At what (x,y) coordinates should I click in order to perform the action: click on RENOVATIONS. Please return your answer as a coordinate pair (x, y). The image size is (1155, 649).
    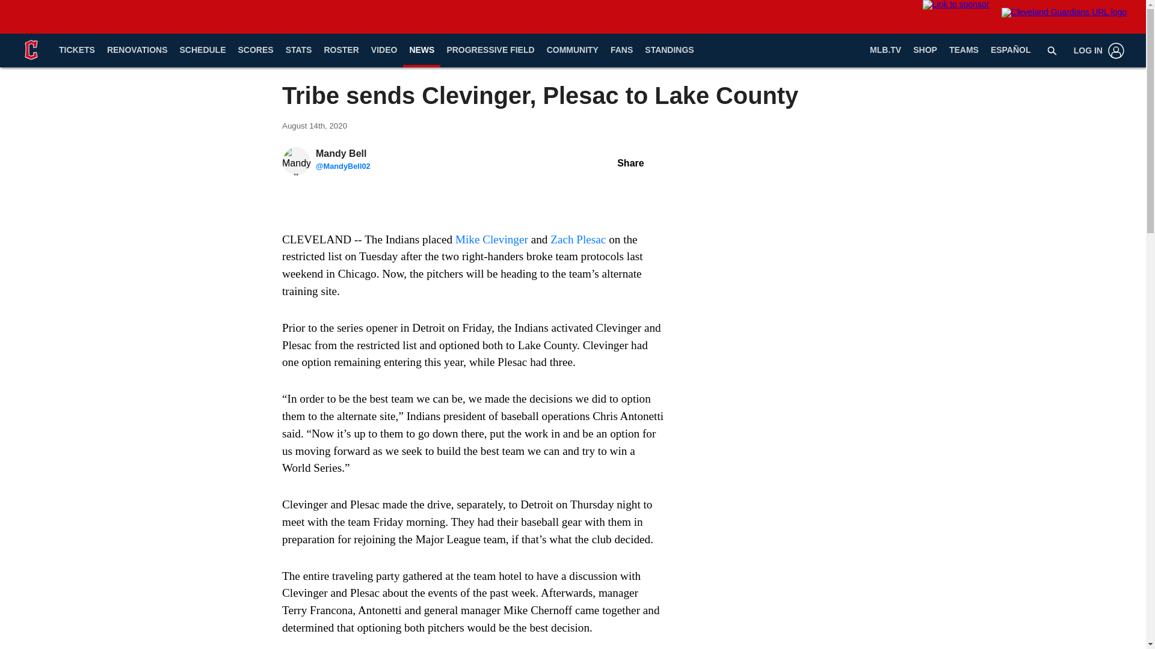
    Looking at the image, I should click on (137, 50).